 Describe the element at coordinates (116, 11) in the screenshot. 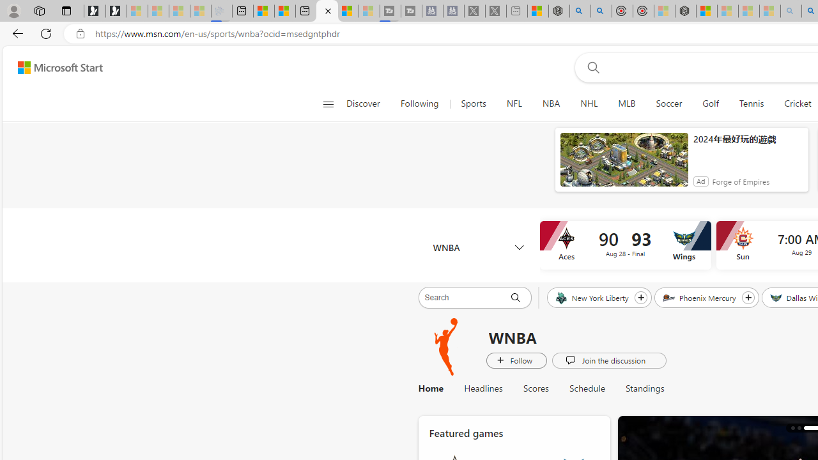

I see `Newsletter Sign Up` at that location.